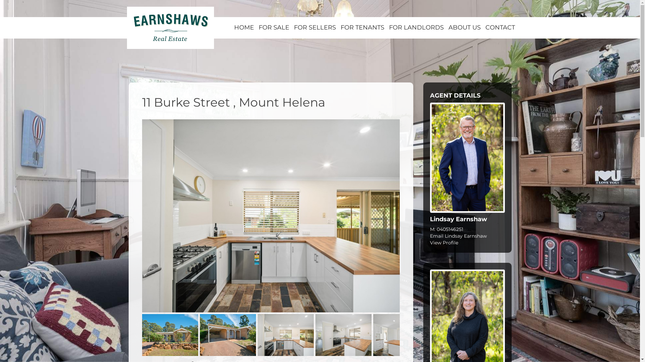  Describe the element at coordinates (343, 335) in the screenshot. I see `Property for sale in Mount Helena` at that location.